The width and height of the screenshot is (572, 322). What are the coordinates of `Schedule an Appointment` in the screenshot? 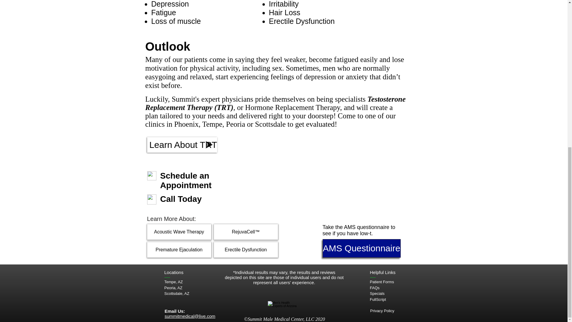 It's located at (186, 180).